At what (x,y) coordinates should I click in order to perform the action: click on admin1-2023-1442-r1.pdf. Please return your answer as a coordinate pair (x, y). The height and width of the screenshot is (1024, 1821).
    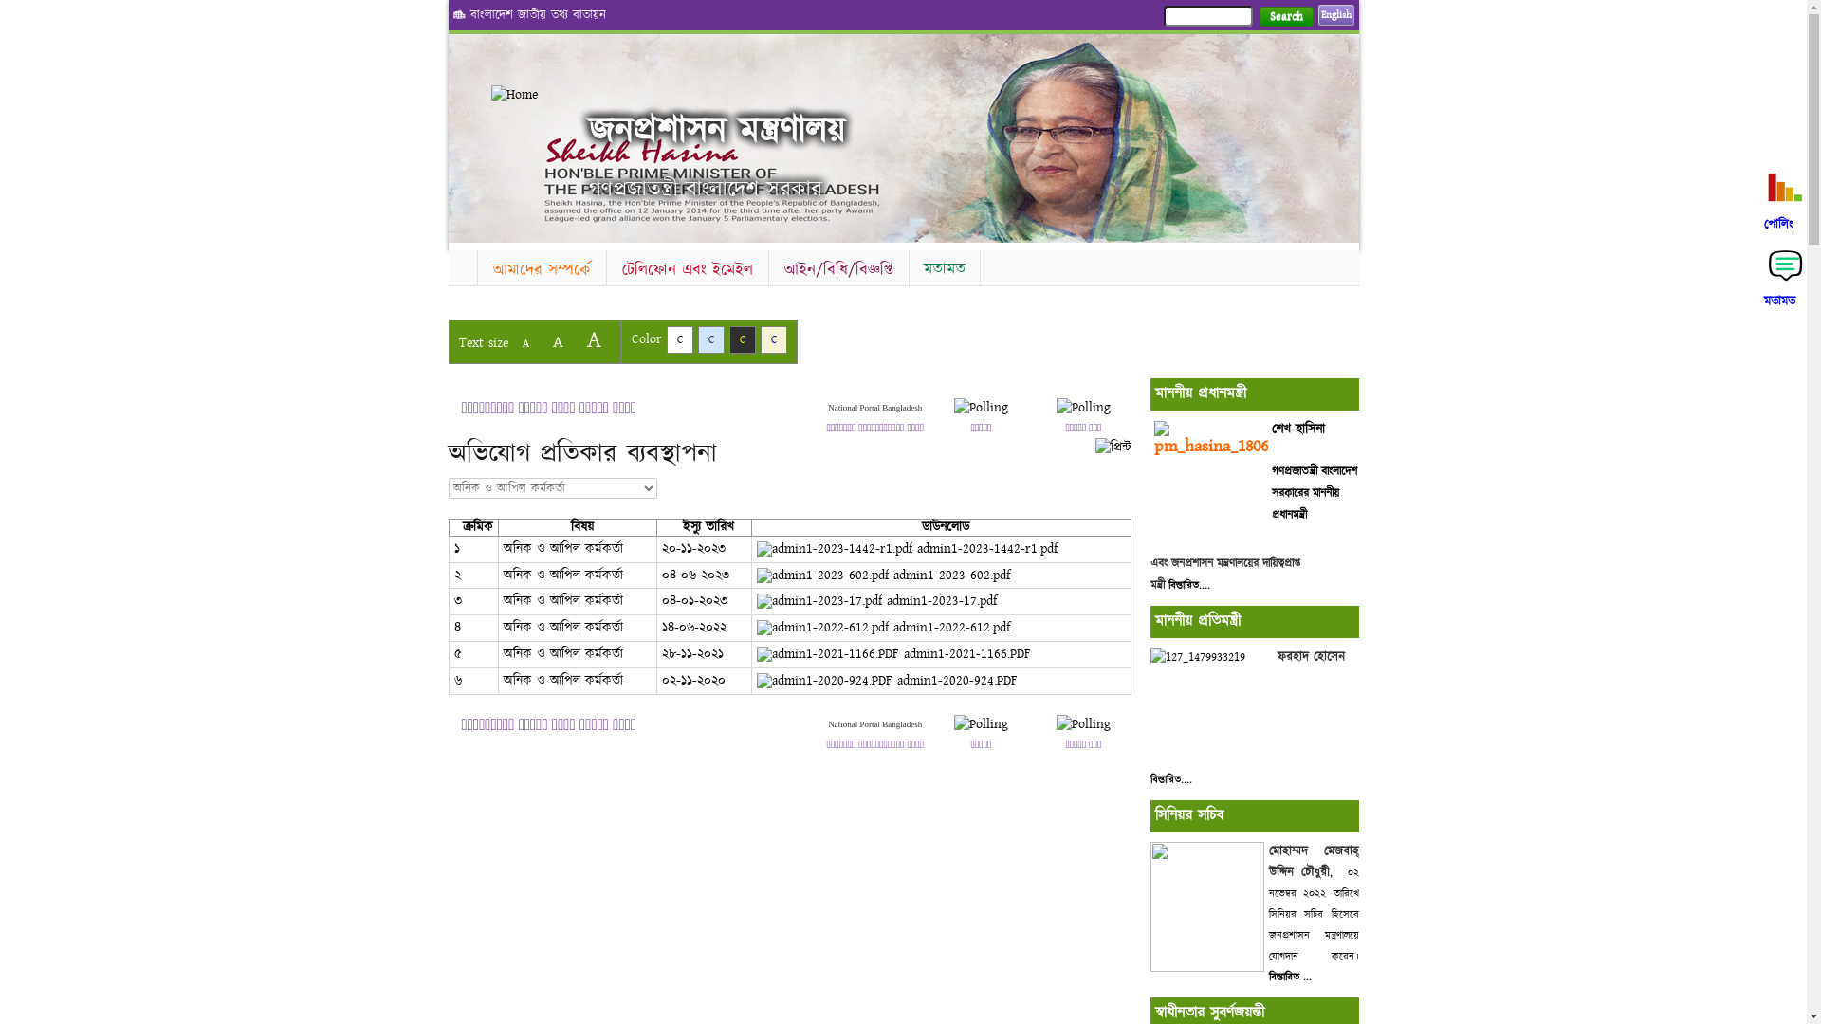
    Looking at the image, I should click on (907, 549).